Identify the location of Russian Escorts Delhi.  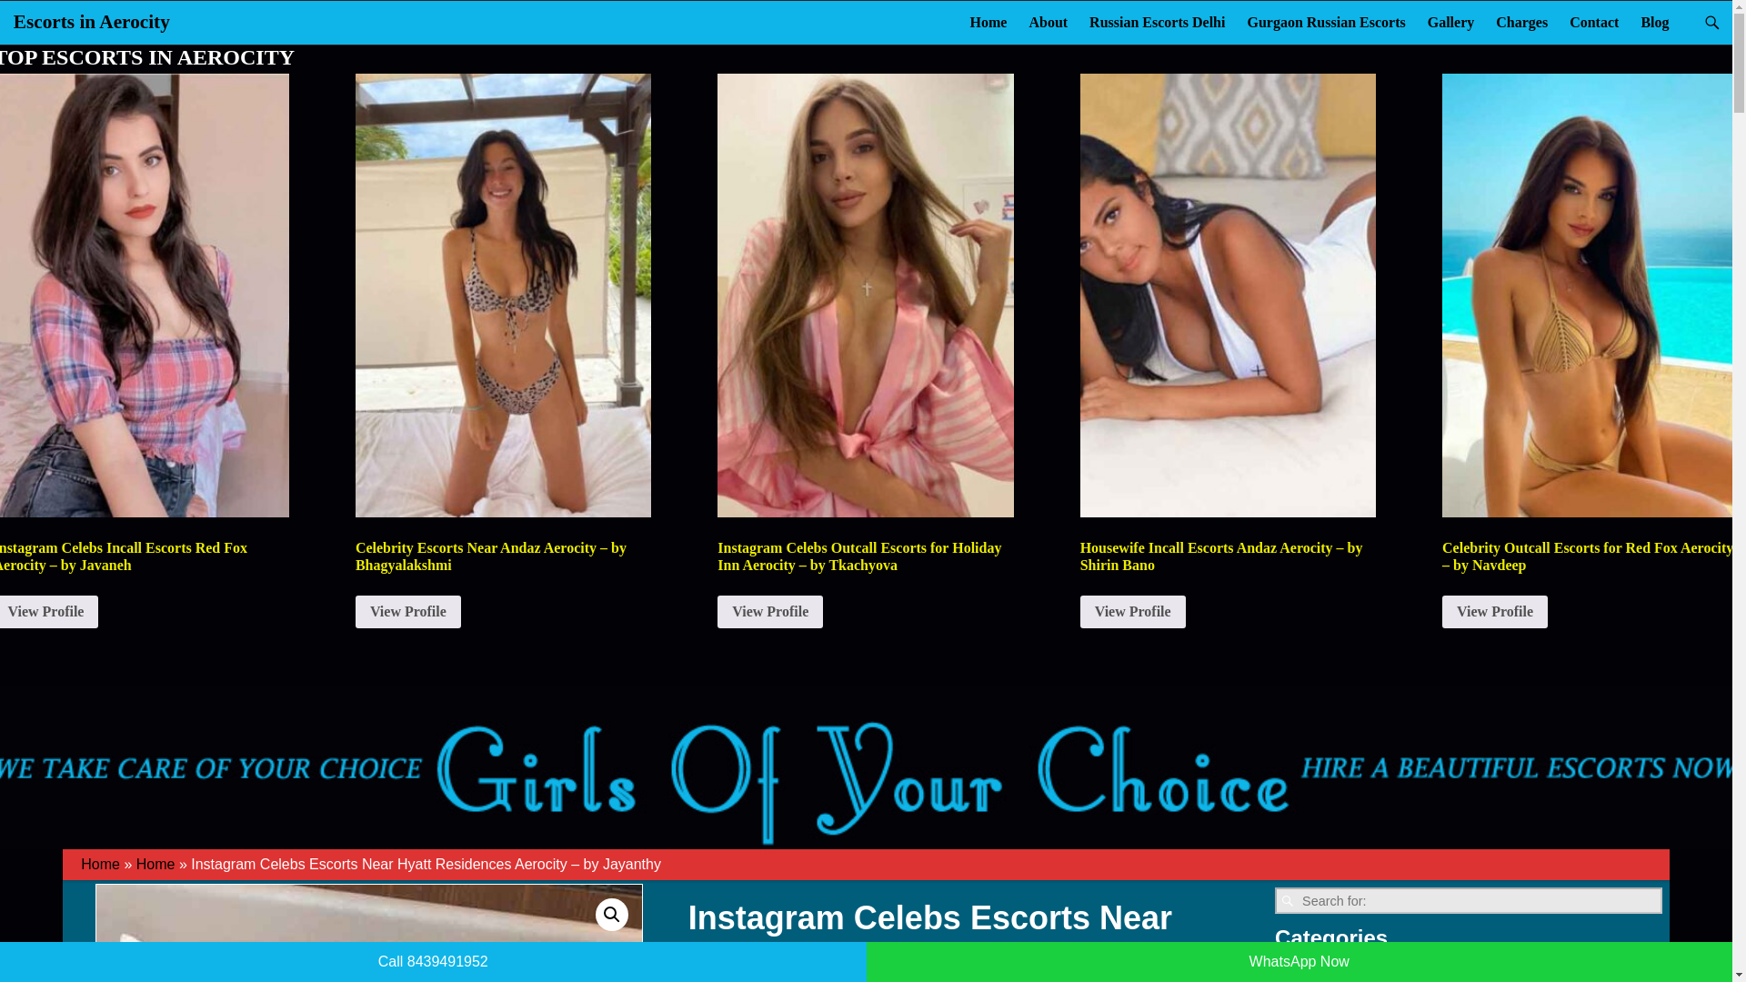
(1157, 22).